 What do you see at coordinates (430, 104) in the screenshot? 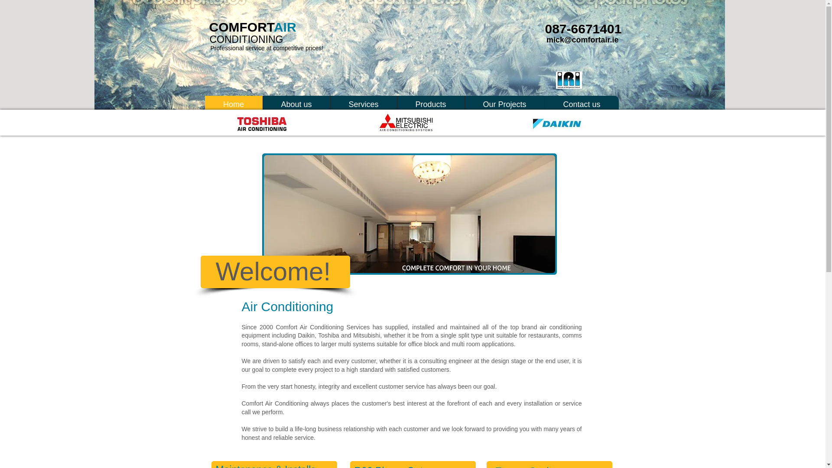
I see `Products` at bounding box center [430, 104].